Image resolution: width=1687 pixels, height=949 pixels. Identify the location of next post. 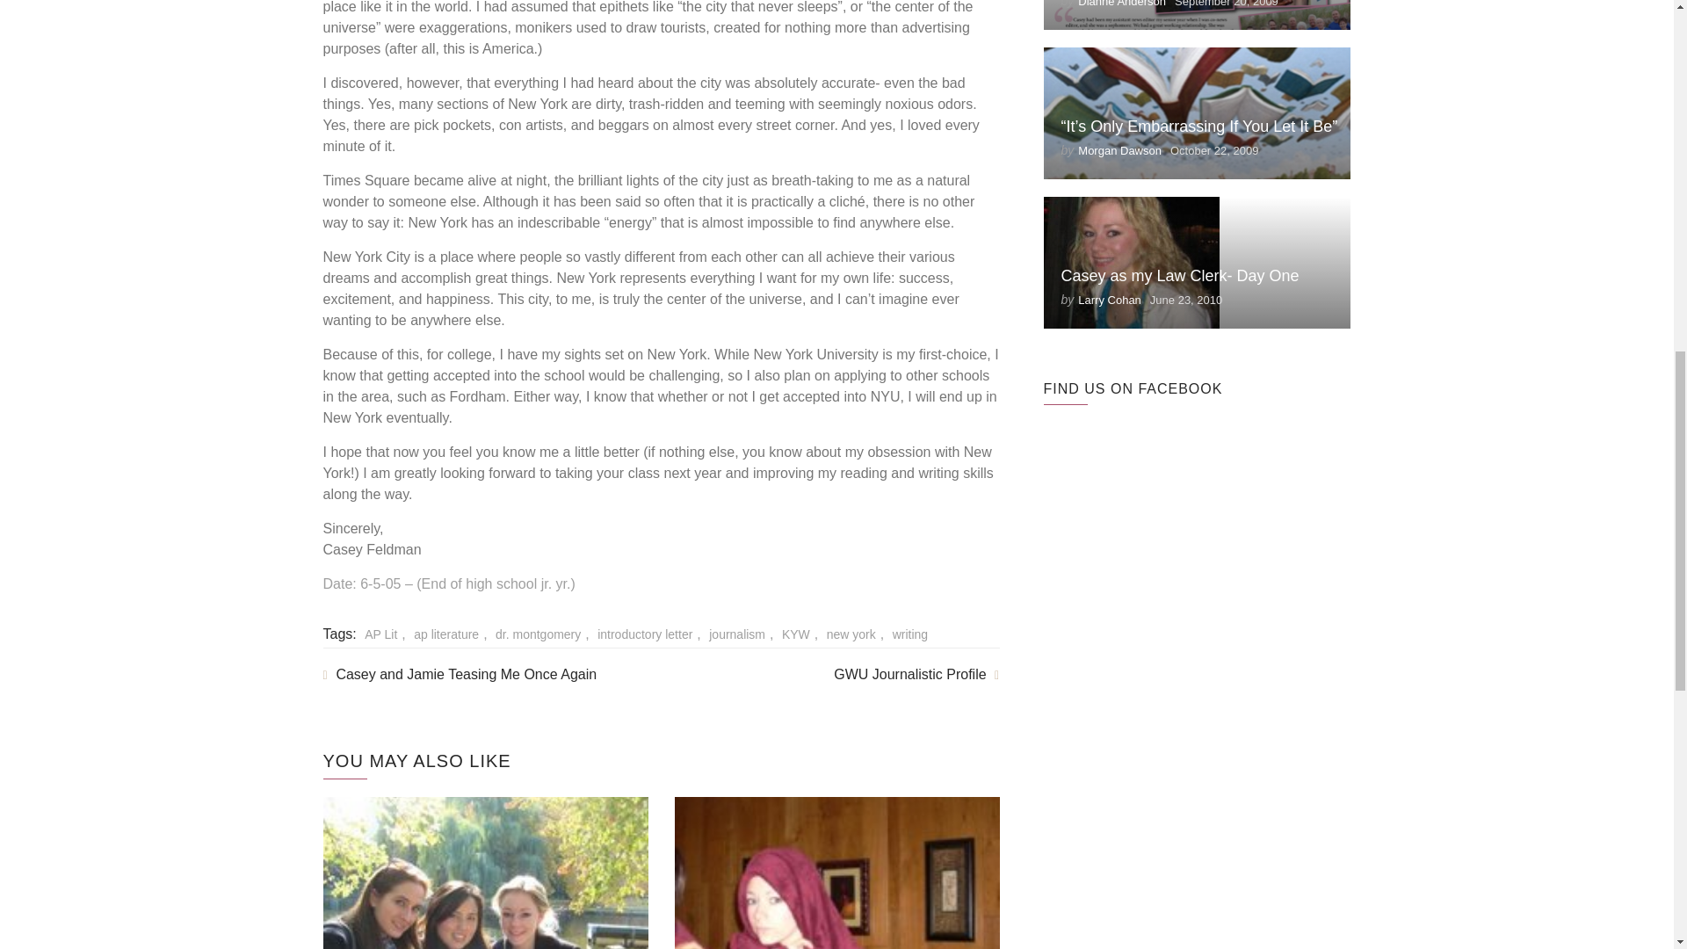
(916, 668).